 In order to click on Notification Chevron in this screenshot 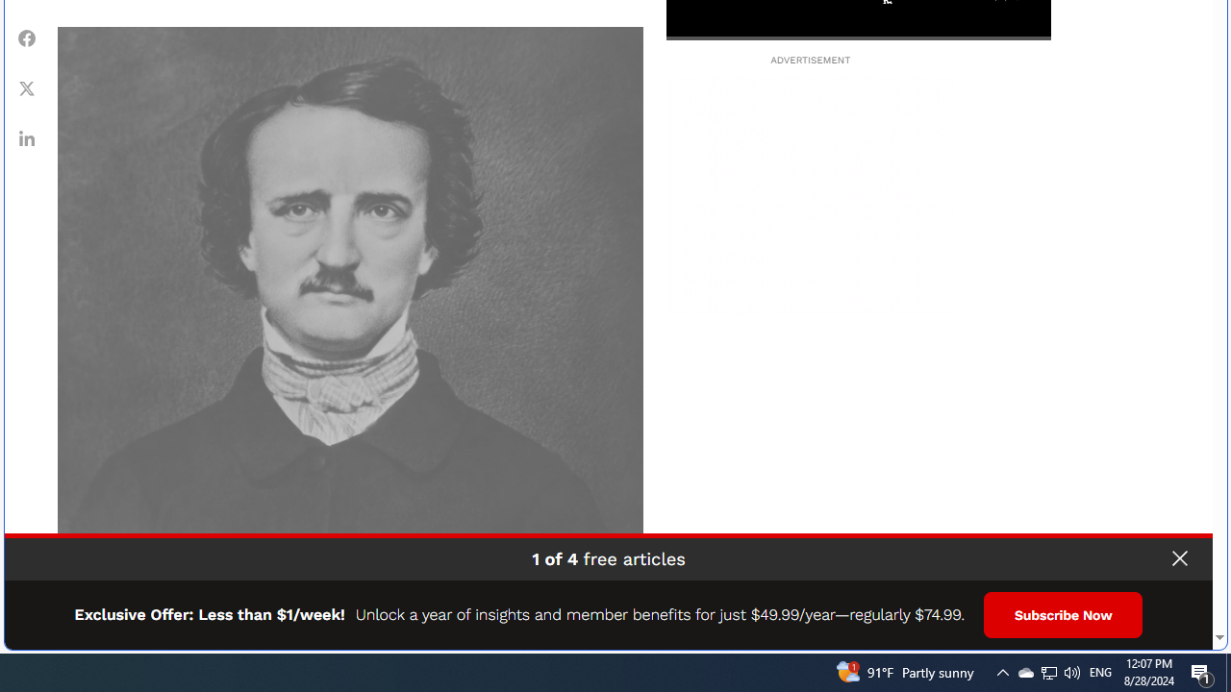, I will do `click(27, 138)`.